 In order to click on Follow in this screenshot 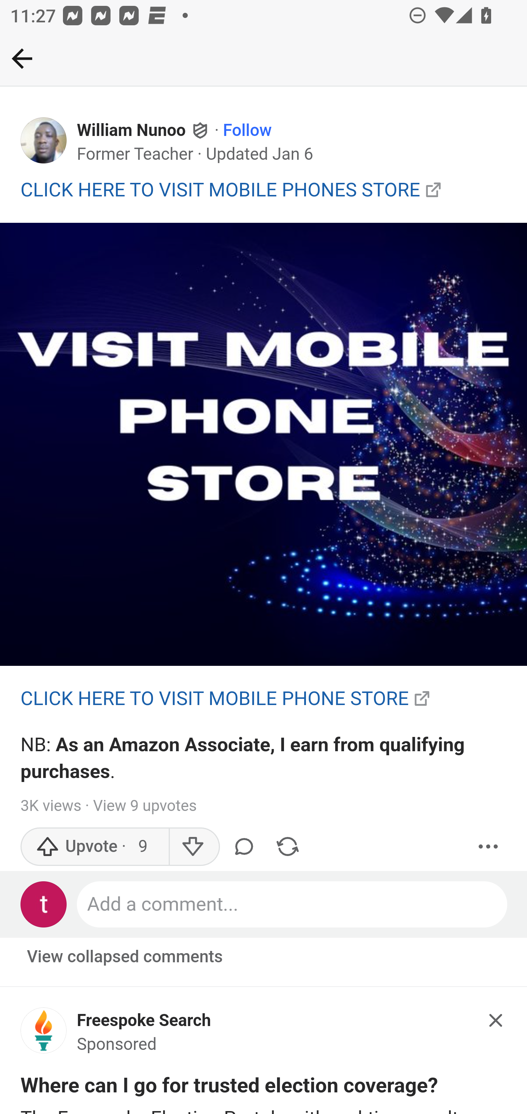, I will do `click(247, 130)`.